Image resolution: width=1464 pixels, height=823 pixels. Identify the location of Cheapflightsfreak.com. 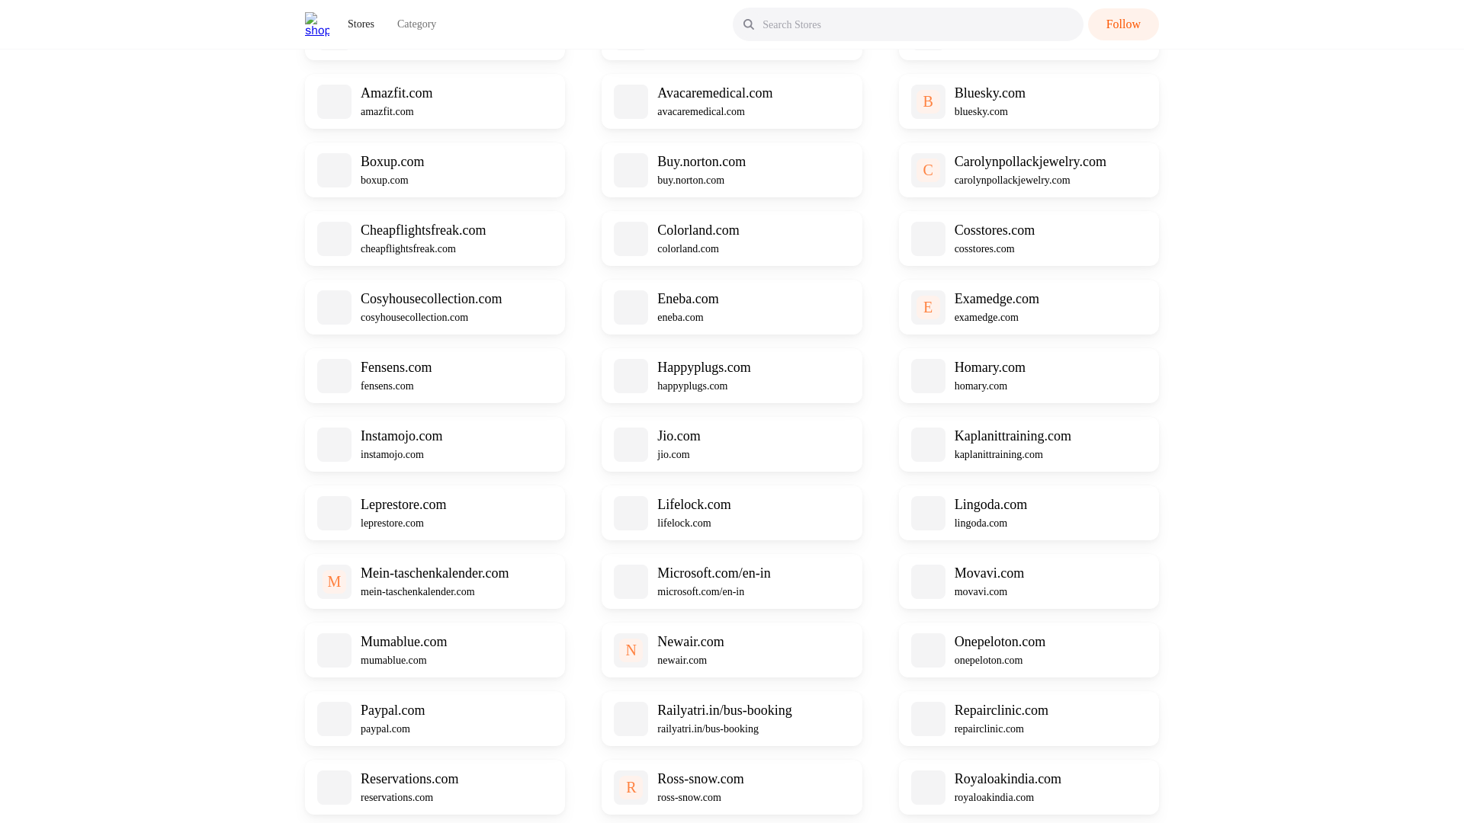
(422, 230).